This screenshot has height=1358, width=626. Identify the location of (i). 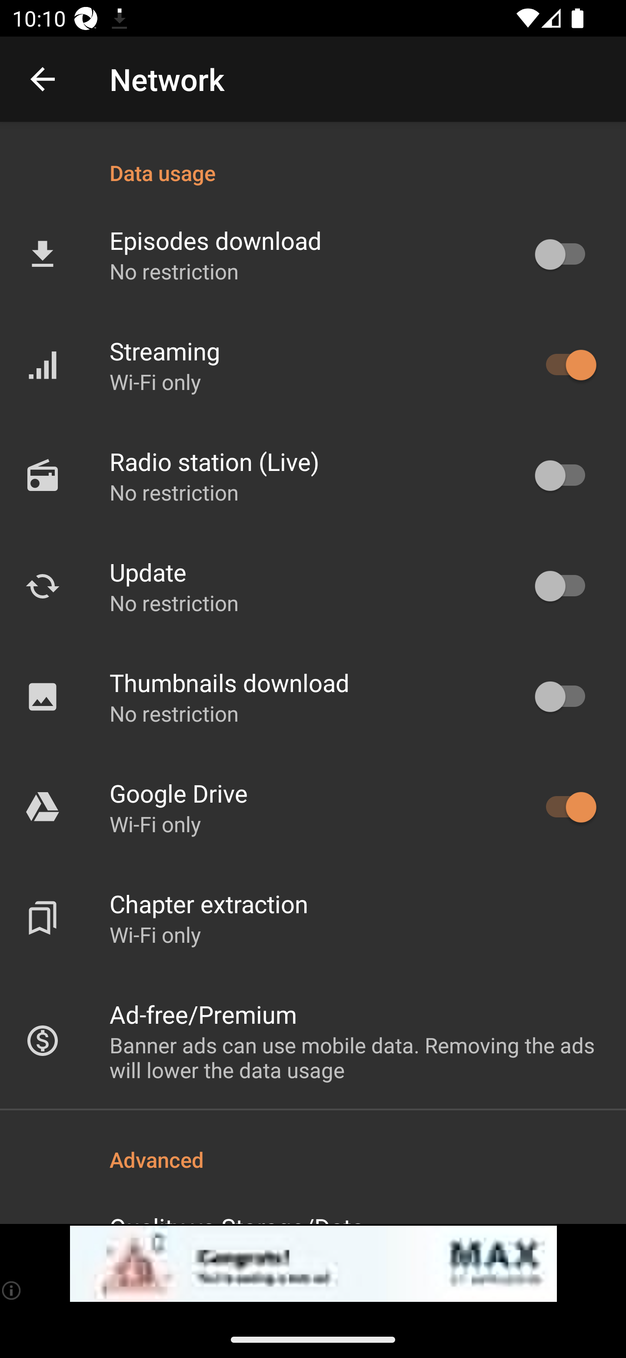
(12, 1290).